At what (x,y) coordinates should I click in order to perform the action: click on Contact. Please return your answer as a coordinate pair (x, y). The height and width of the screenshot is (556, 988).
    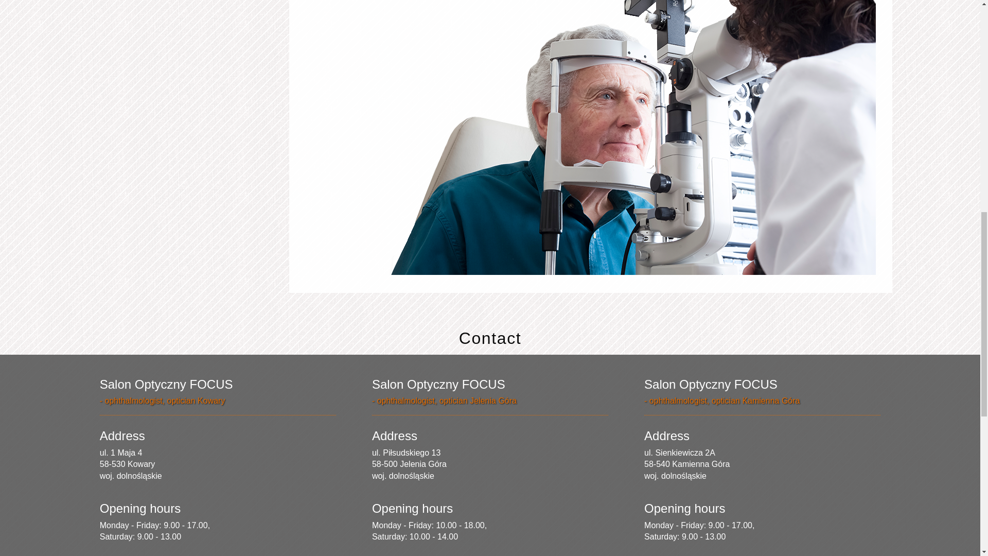
    Looking at the image, I should click on (490, 338).